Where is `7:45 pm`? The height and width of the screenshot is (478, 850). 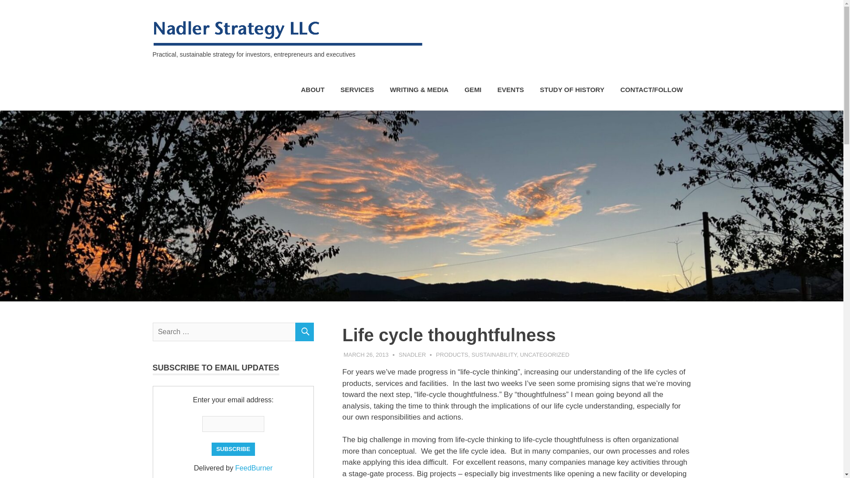
7:45 pm is located at coordinates (366, 354).